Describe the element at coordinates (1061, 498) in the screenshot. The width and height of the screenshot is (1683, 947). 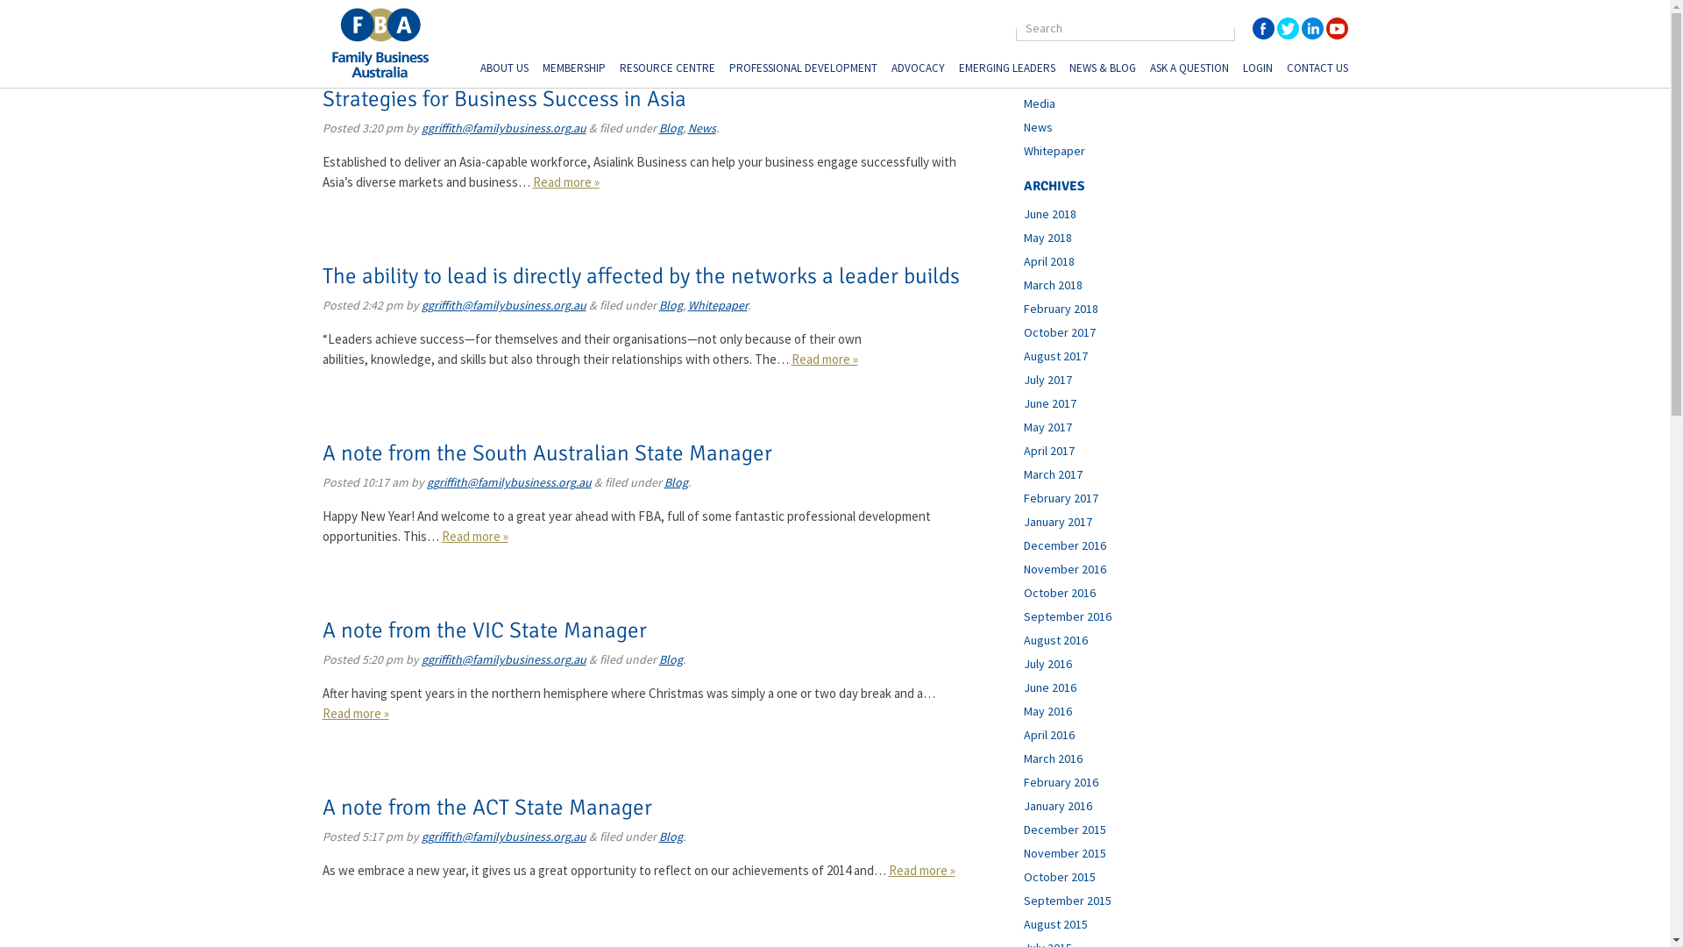
I see `February 2017` at that location.